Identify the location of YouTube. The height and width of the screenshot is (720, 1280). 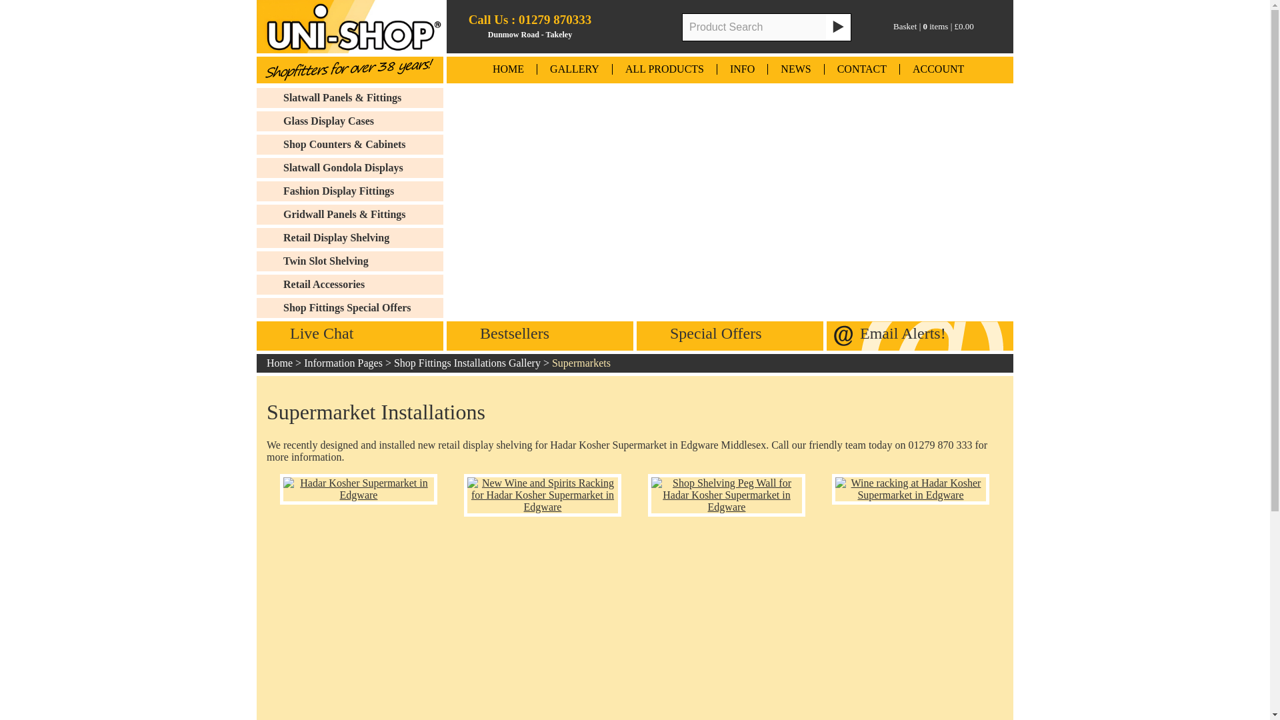
(627, 27).